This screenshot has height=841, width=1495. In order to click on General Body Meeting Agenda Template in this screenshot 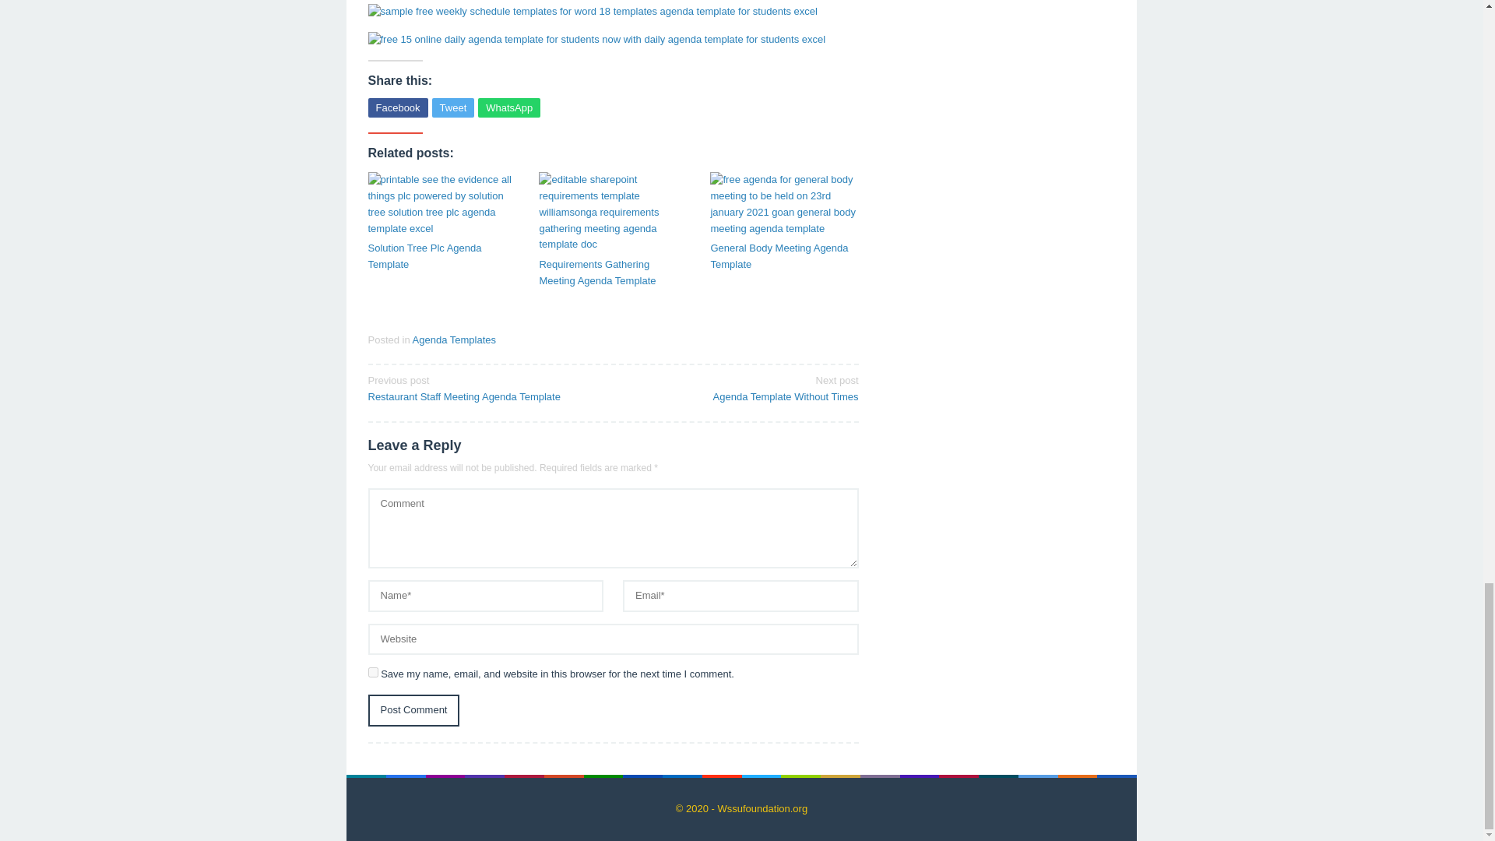, I will do `click(784, 257)`.